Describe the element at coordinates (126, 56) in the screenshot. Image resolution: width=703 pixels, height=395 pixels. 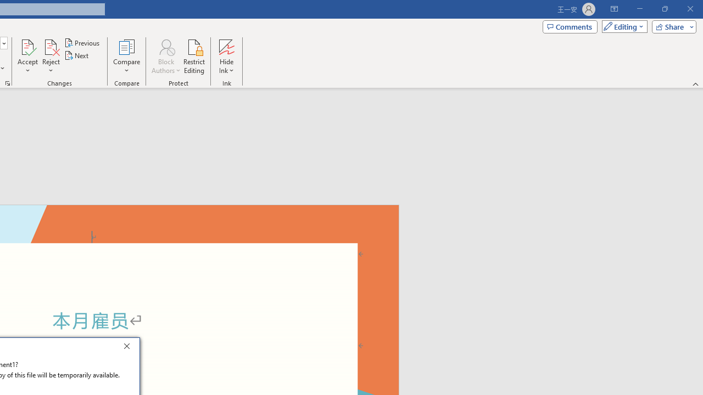
I see `Compare` at that location.